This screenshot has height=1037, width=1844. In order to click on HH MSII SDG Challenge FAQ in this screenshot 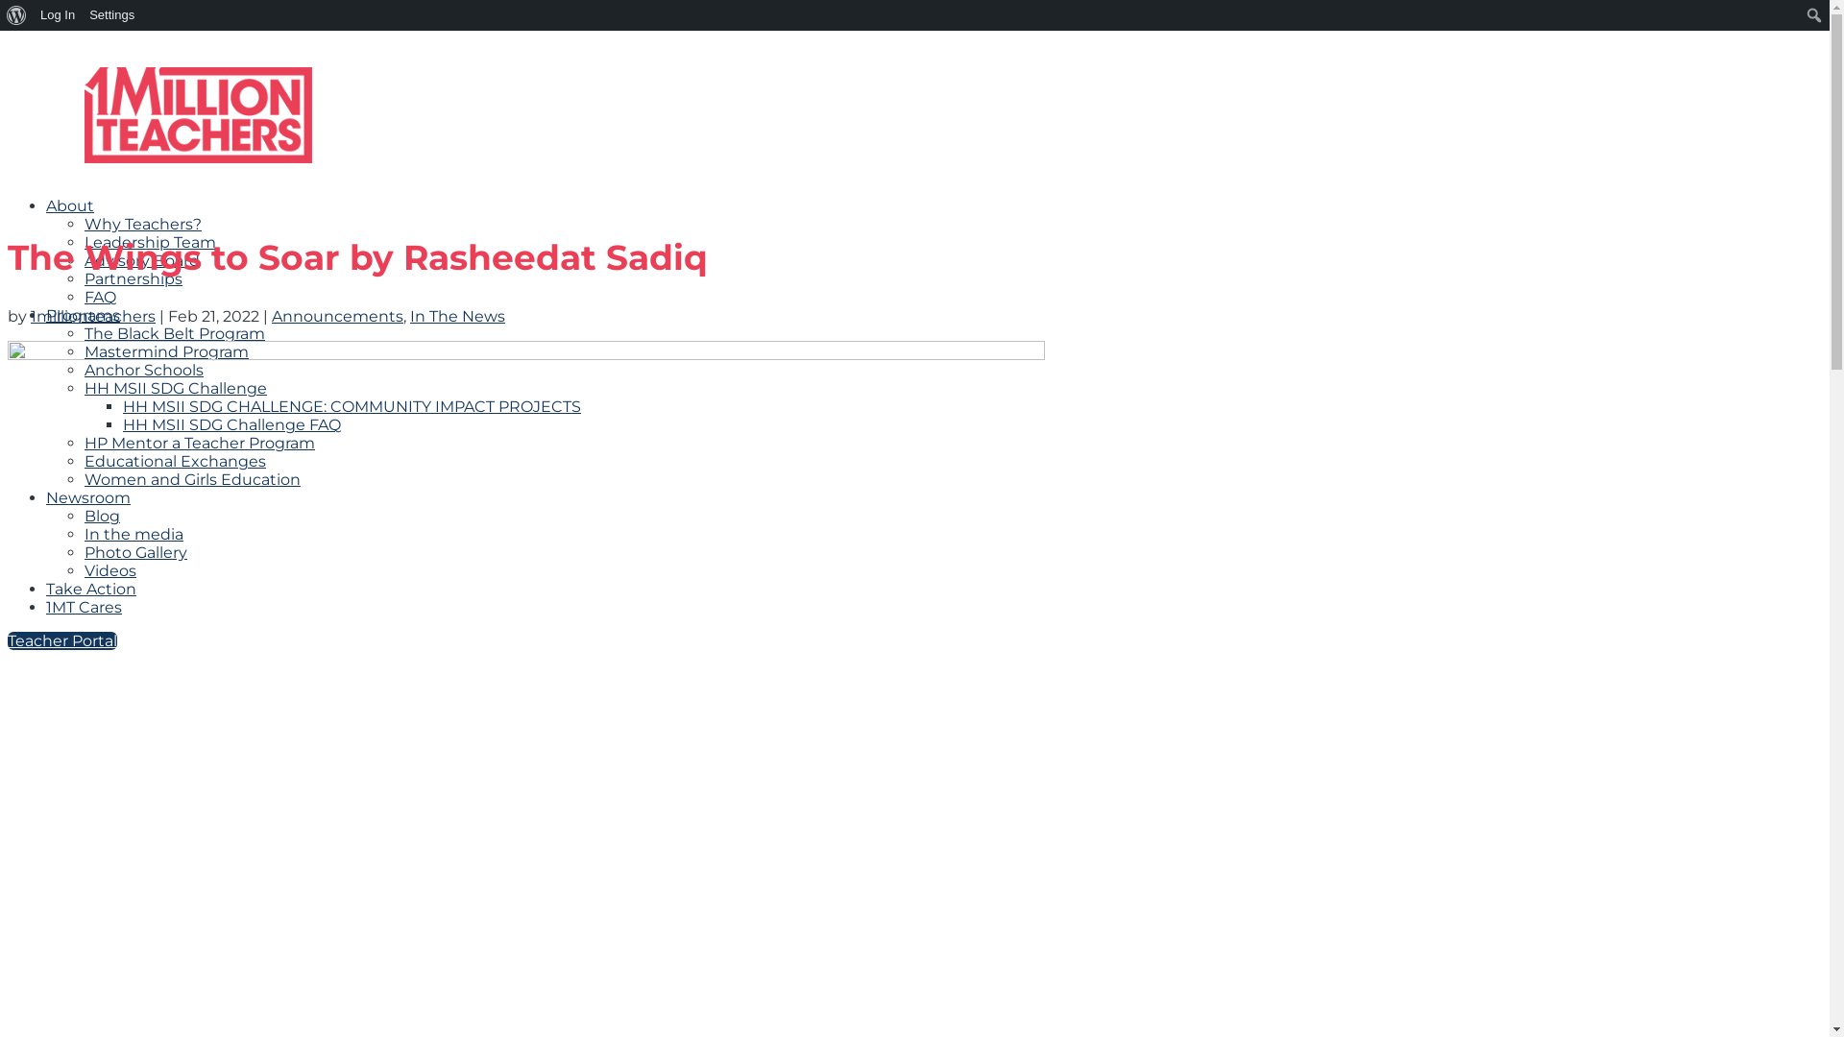, I will do `click(232, 424)`.